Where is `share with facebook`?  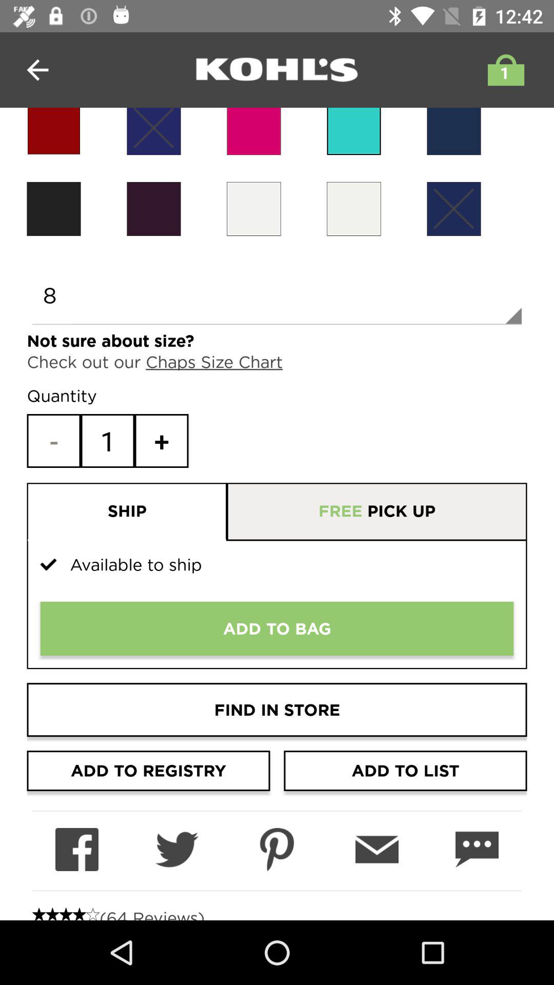 share with facebook is located at coordinates (77, 850).